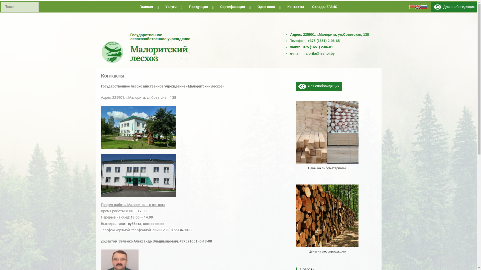 This screenshot has height=270, width=481. What do you see at coordinates (424, 6) in the screenshot?
I see `Russian` at bounding box center [424, 6].